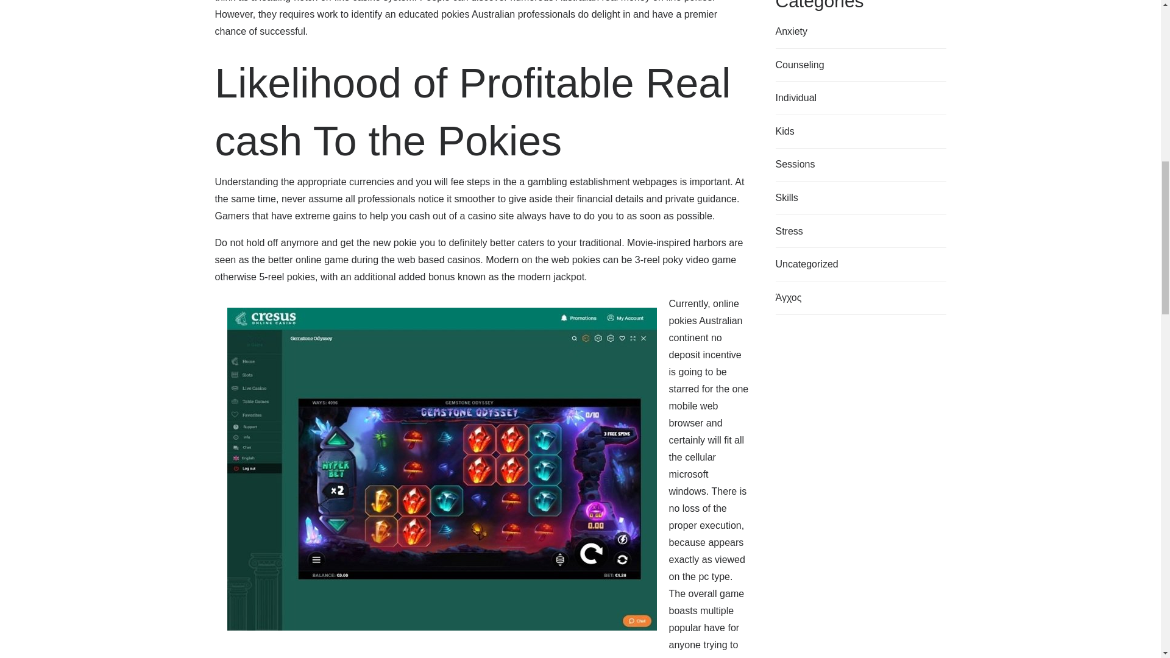 The width and height of the screenshot is (1170, 658). What do you see at coordinates (796, 97) in the screenshot?
I see `Individual` at bounding box center [796, 97].